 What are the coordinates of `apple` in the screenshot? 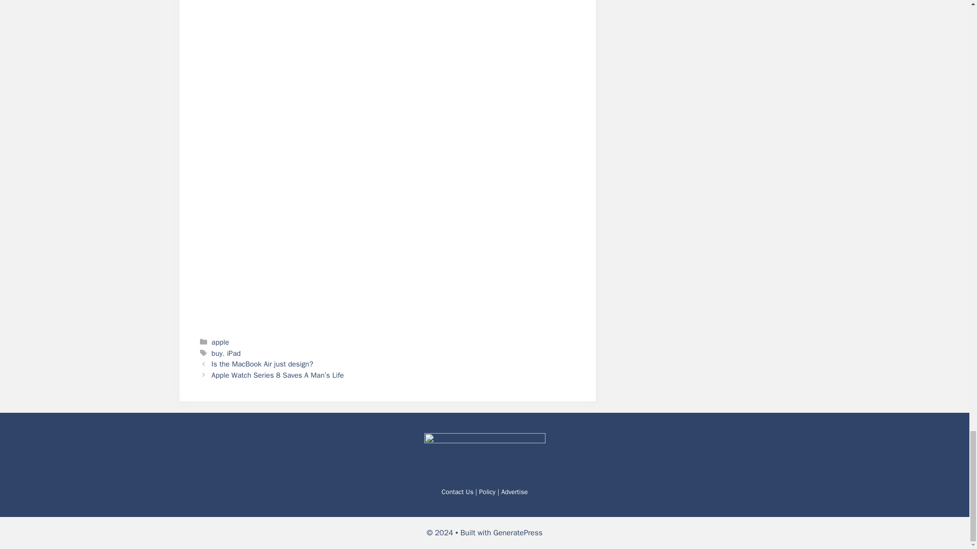 It's located at (221, 342).